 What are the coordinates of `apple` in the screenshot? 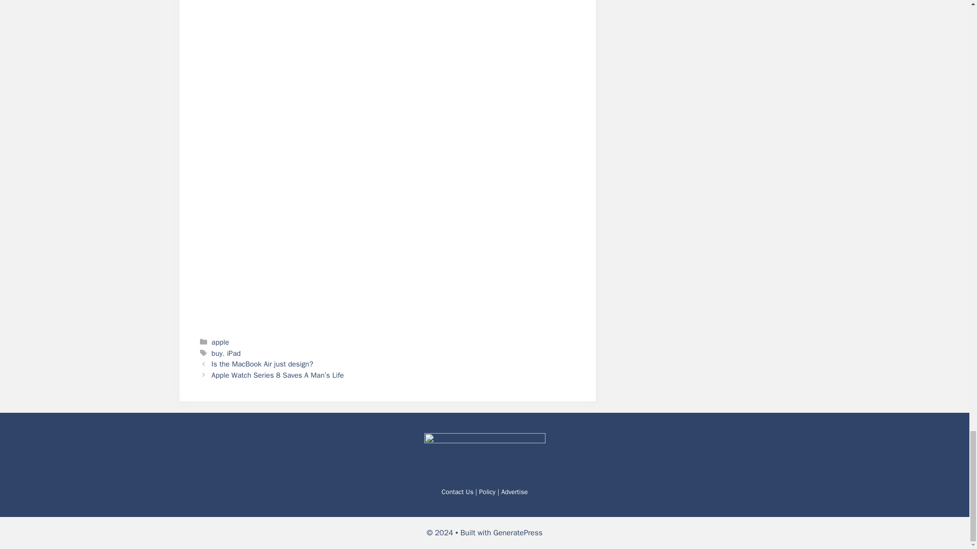 It's located at (221, 342).